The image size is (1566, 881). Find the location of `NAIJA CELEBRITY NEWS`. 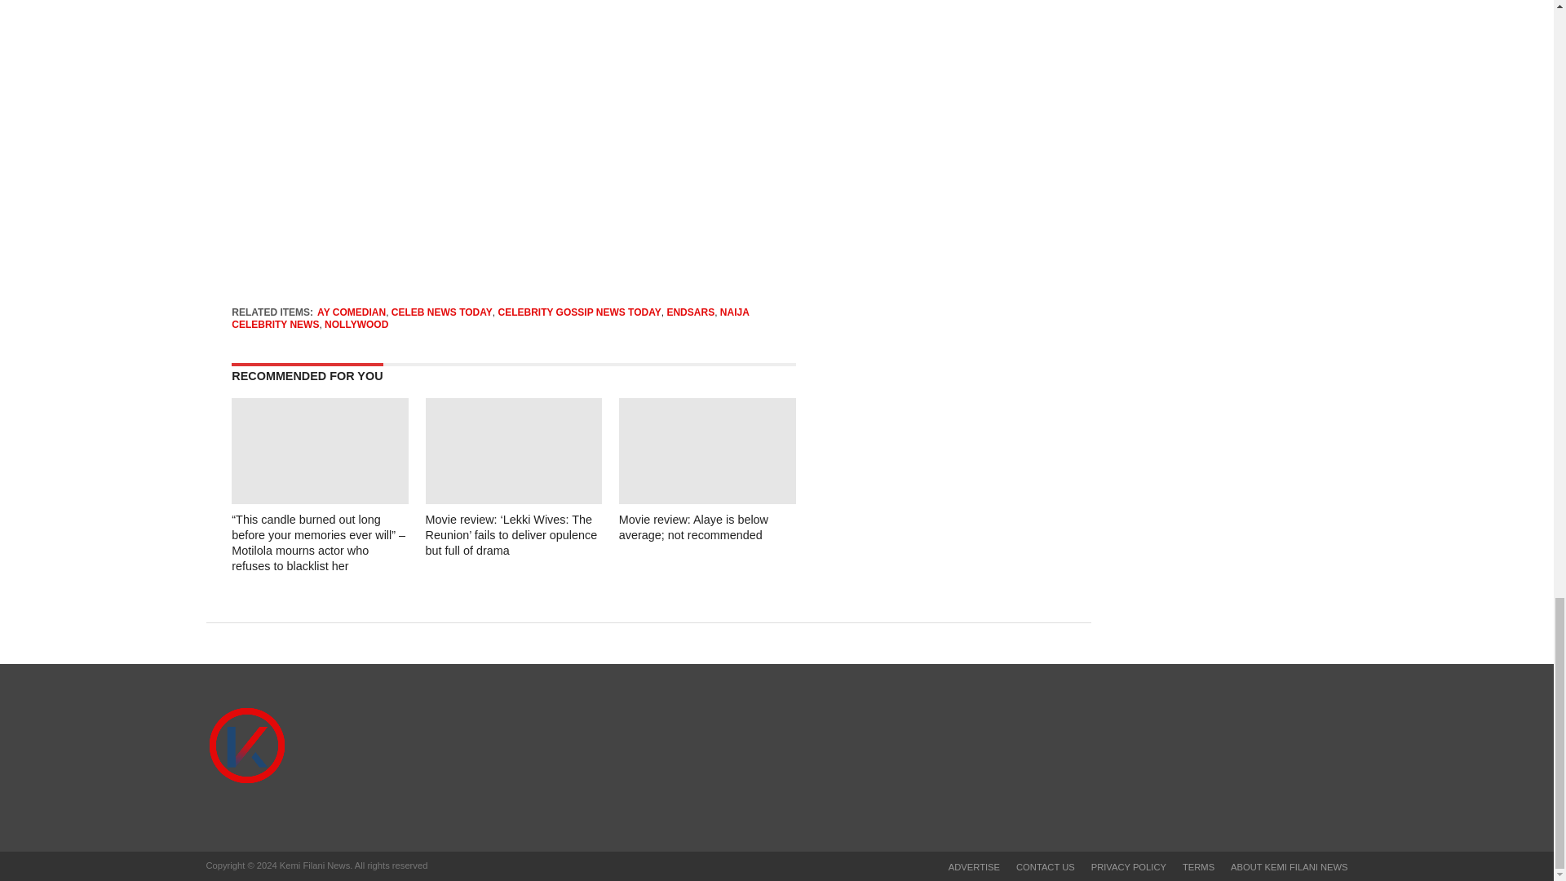

NAIJA CELEBRITY NEWS is located at coordinates (489, 317).